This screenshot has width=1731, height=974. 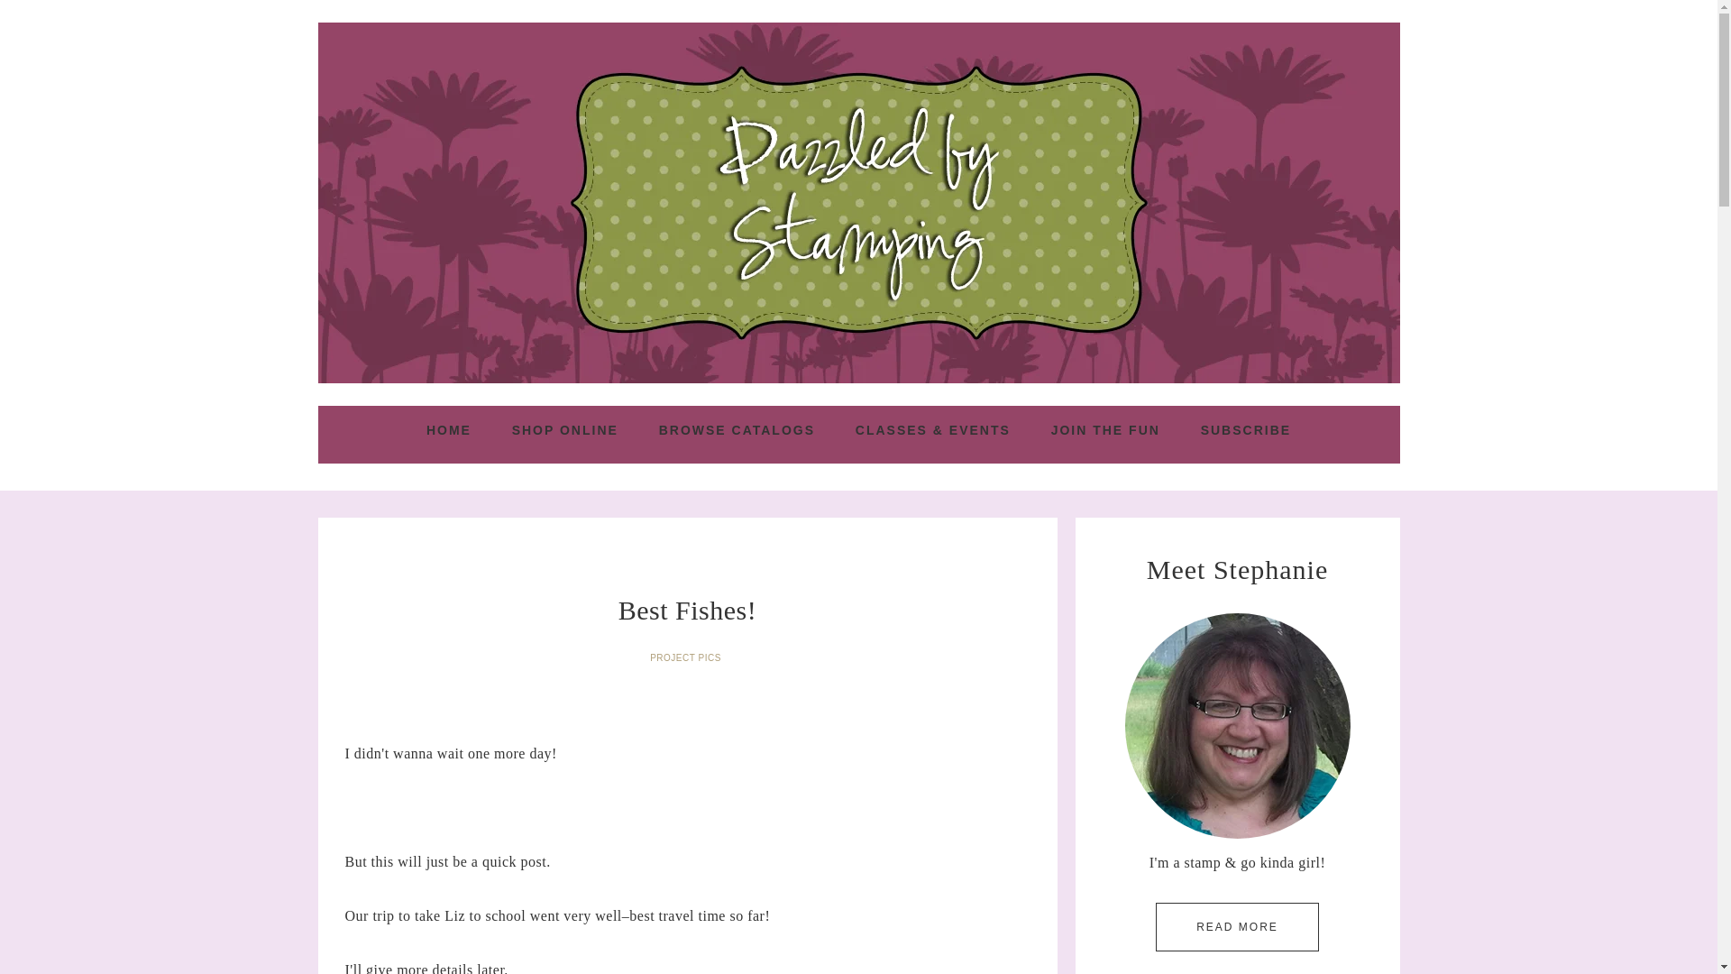 I want to click on PROJECT PICS, so click(x=687, y=657).